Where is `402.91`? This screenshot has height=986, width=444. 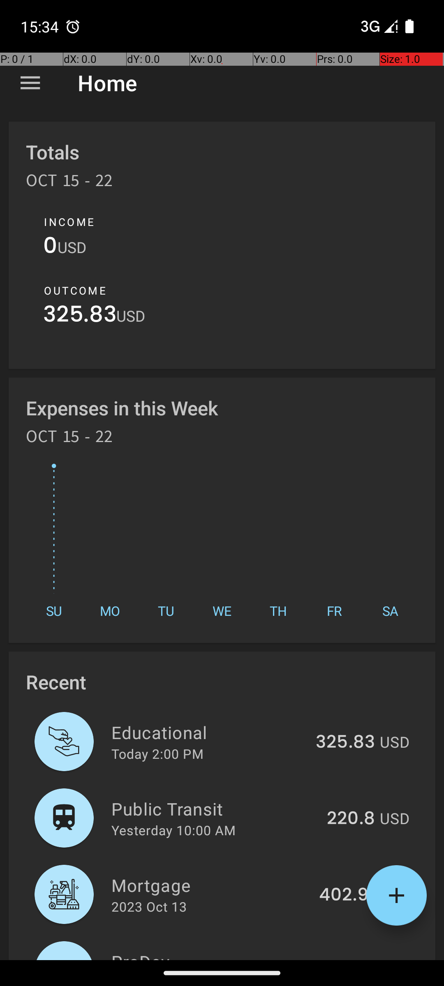 402.91 is located at coordinates (347, 895).